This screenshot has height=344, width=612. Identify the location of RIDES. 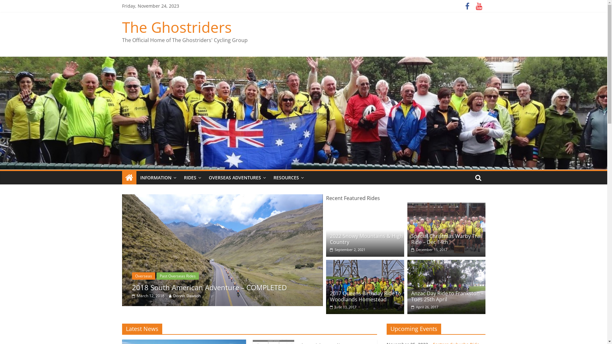
(192, 178).